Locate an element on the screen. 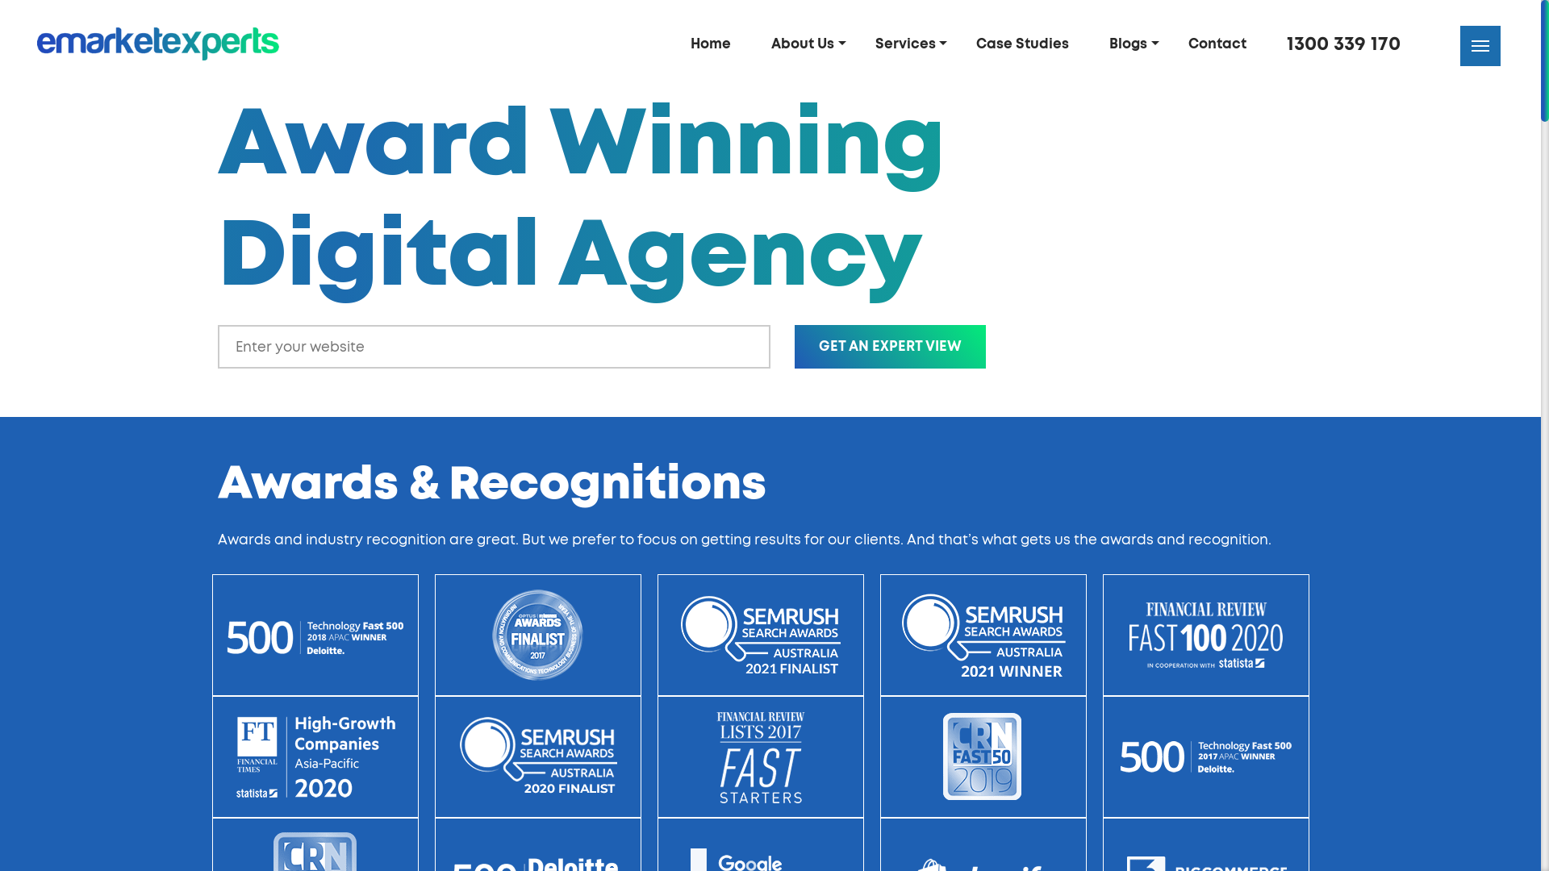  GET AN EXPERT VIEW is located at coordinates (891, 347).